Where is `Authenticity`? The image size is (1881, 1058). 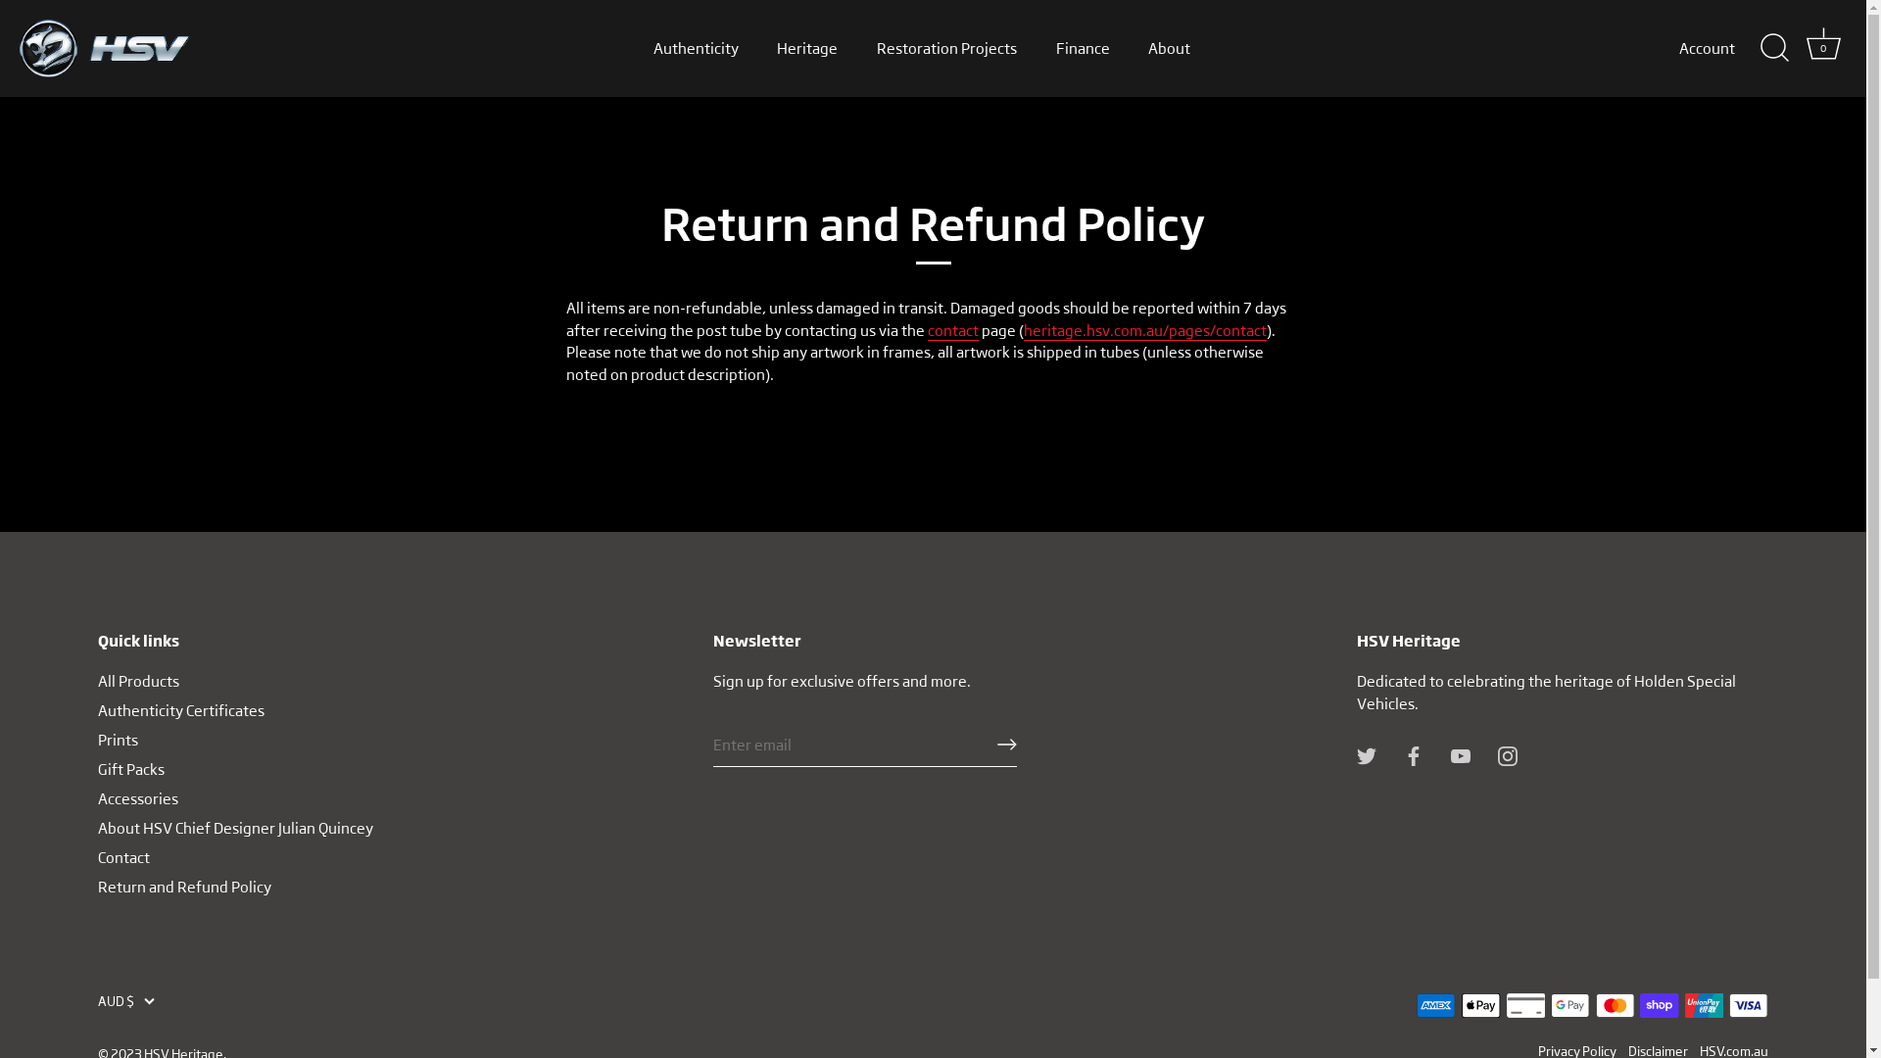 Authenticity is located at coordinates (696, 48).